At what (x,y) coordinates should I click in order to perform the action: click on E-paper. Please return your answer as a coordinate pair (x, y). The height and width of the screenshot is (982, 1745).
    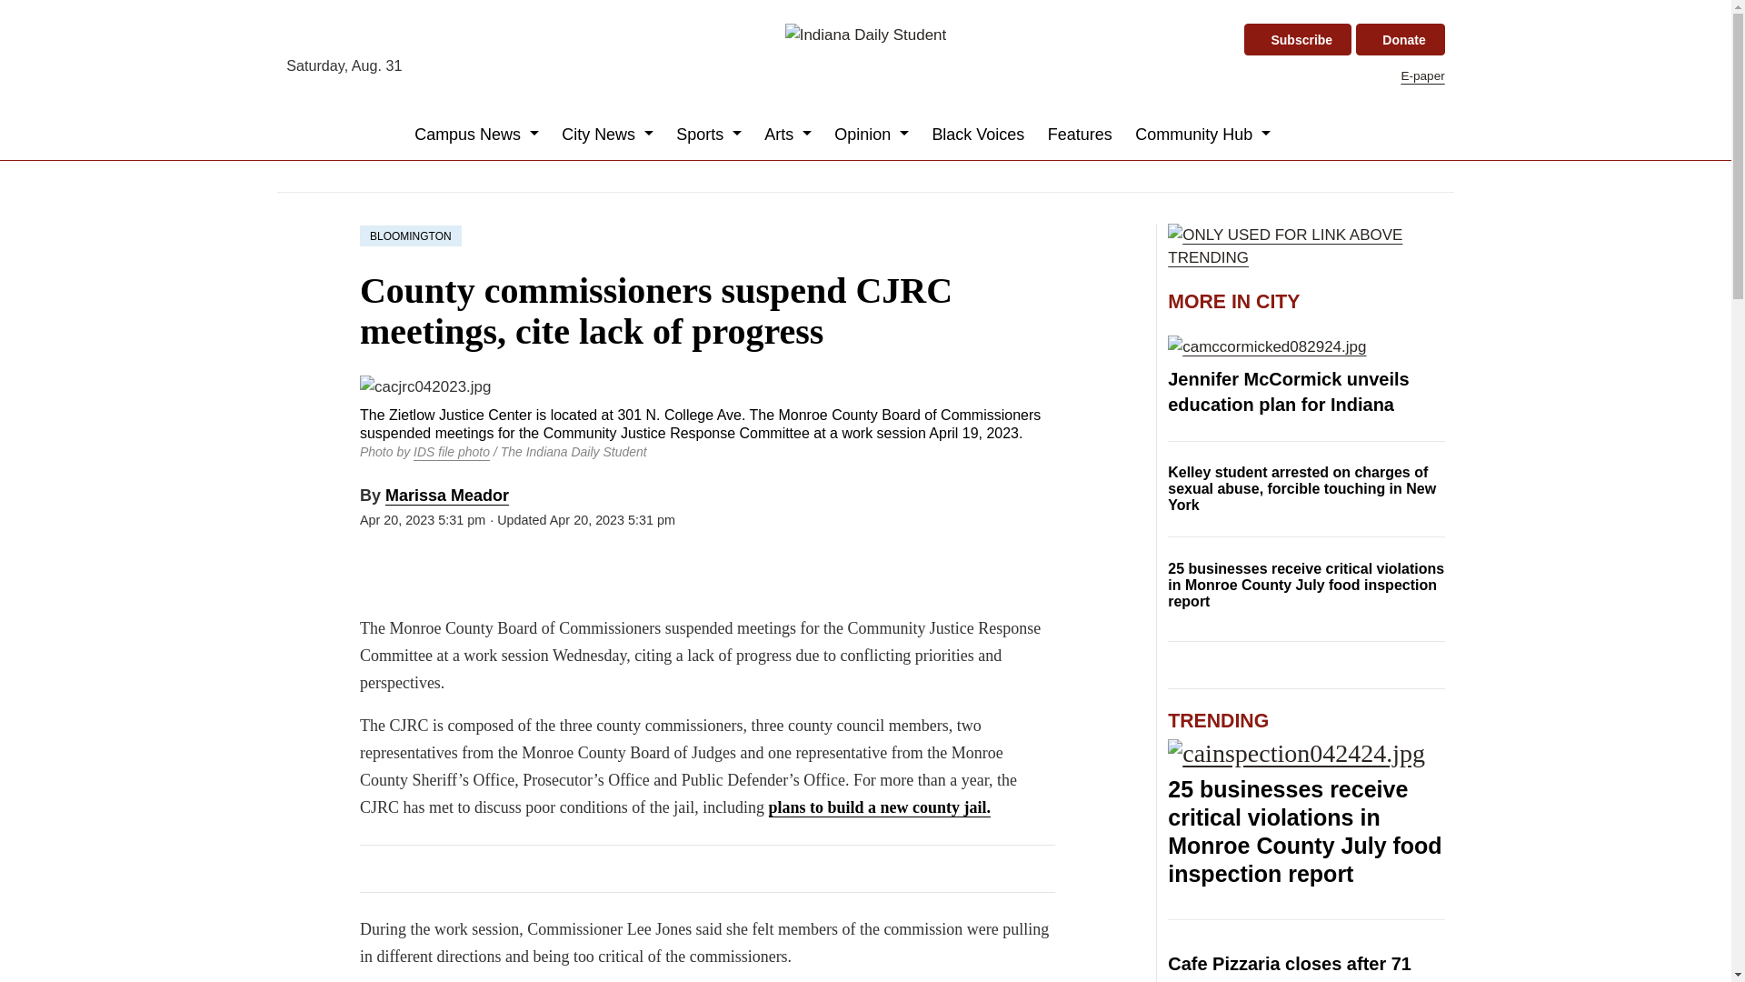
    Looking at the image, I should click on (1422, 75).